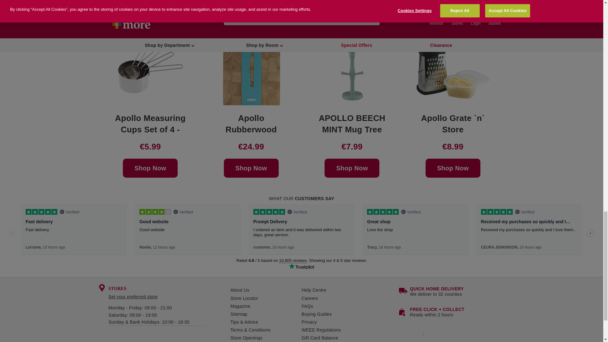 The image size is (608, 342). What do you see at coordinates (266, 298) in the screenshot?
I see `Go to Store Locator` at bounding box center [266, 298].